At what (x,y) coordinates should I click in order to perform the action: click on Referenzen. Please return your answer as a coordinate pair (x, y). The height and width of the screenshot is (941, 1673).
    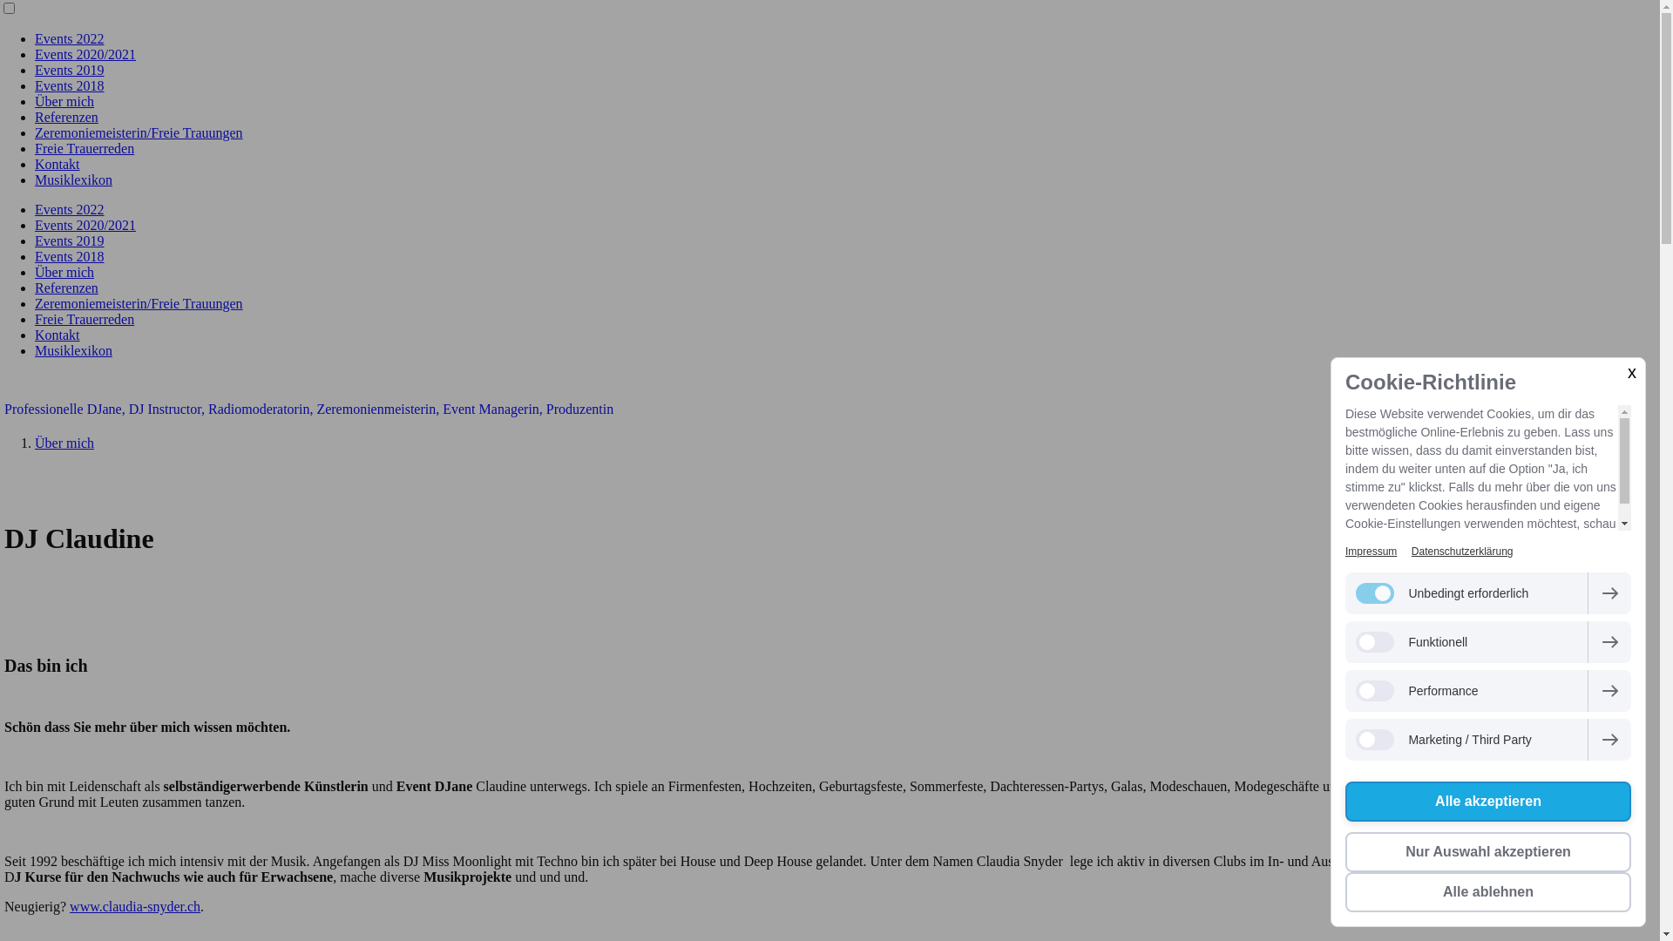
    Looking at the image, I should click on (66, 117).